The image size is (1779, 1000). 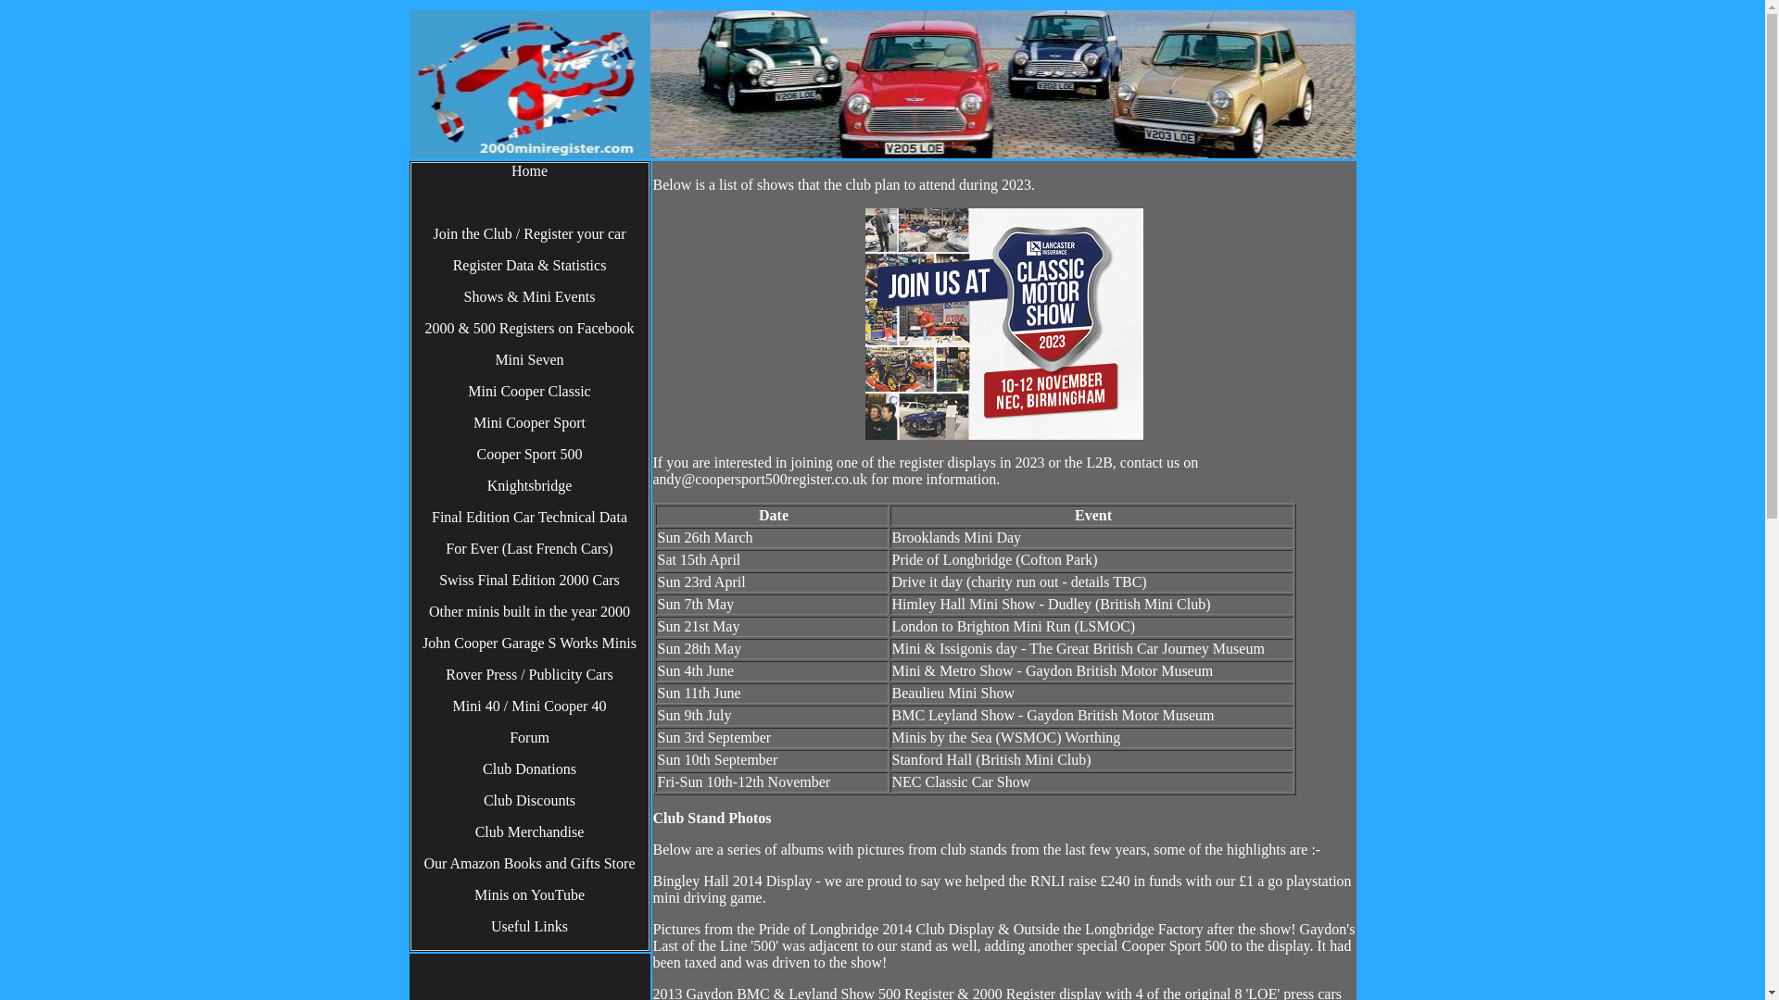 I want to click on Useful Links, so click(x=530, y=927).